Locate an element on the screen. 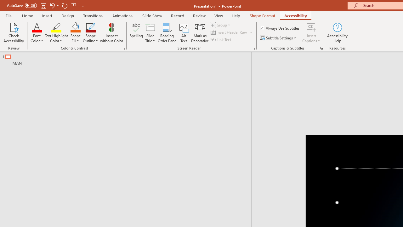 The height and width of the screenshot is (227, 403). Inspect without Color is located at coordinates (112, 33).